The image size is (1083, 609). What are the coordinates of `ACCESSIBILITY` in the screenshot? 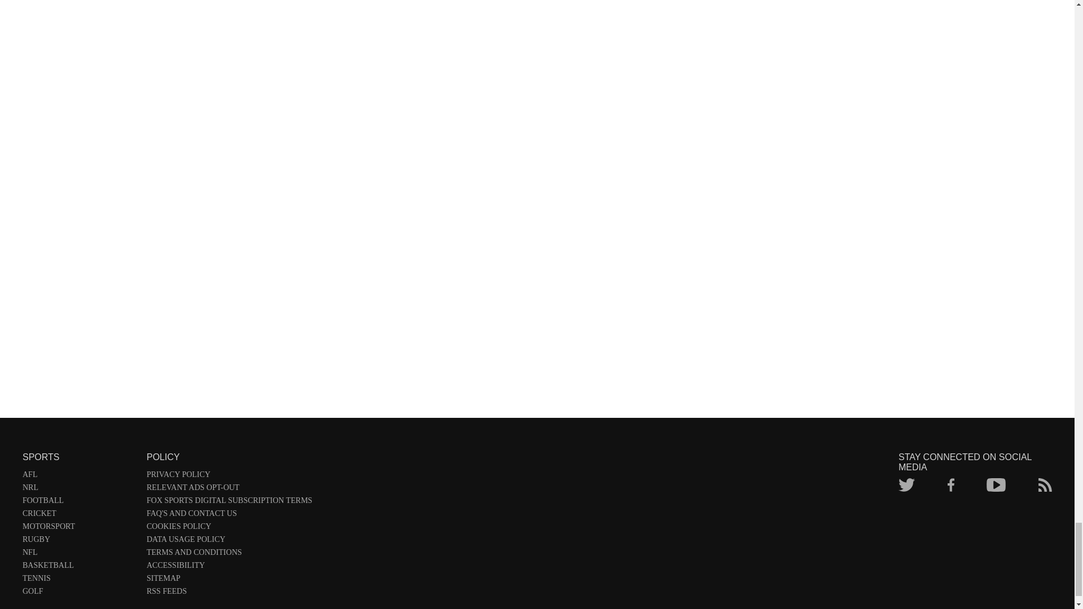 It's located at (229, 567).